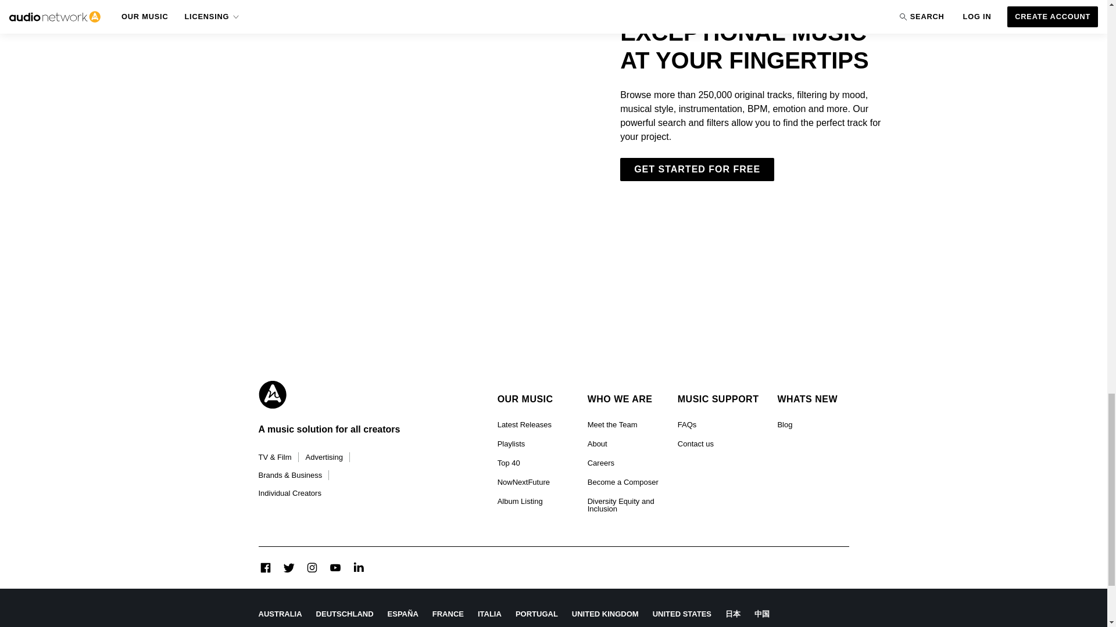 This screenshot has height=627, width=1116. I want to click on Individual Creators, so click(289, 493).